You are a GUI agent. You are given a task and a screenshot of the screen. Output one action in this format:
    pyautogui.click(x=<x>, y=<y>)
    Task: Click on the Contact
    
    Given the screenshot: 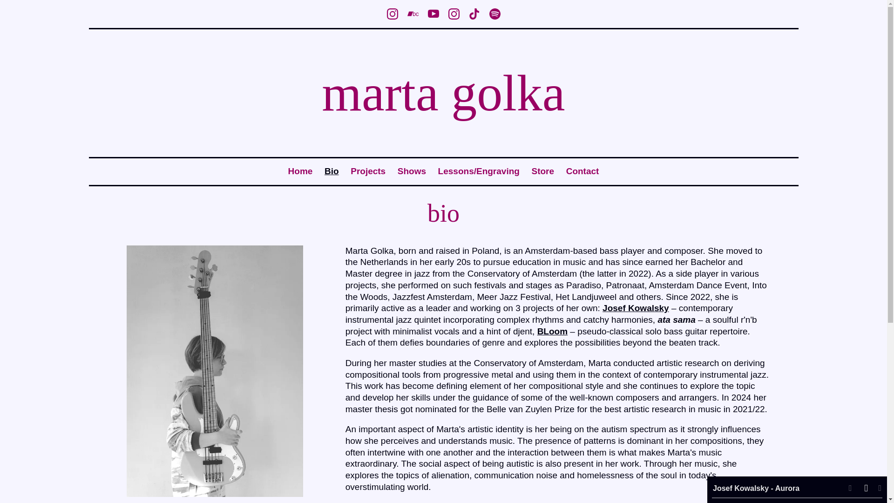 What is the action you would take?
    pyautogui.click(x=582, y=171)
    